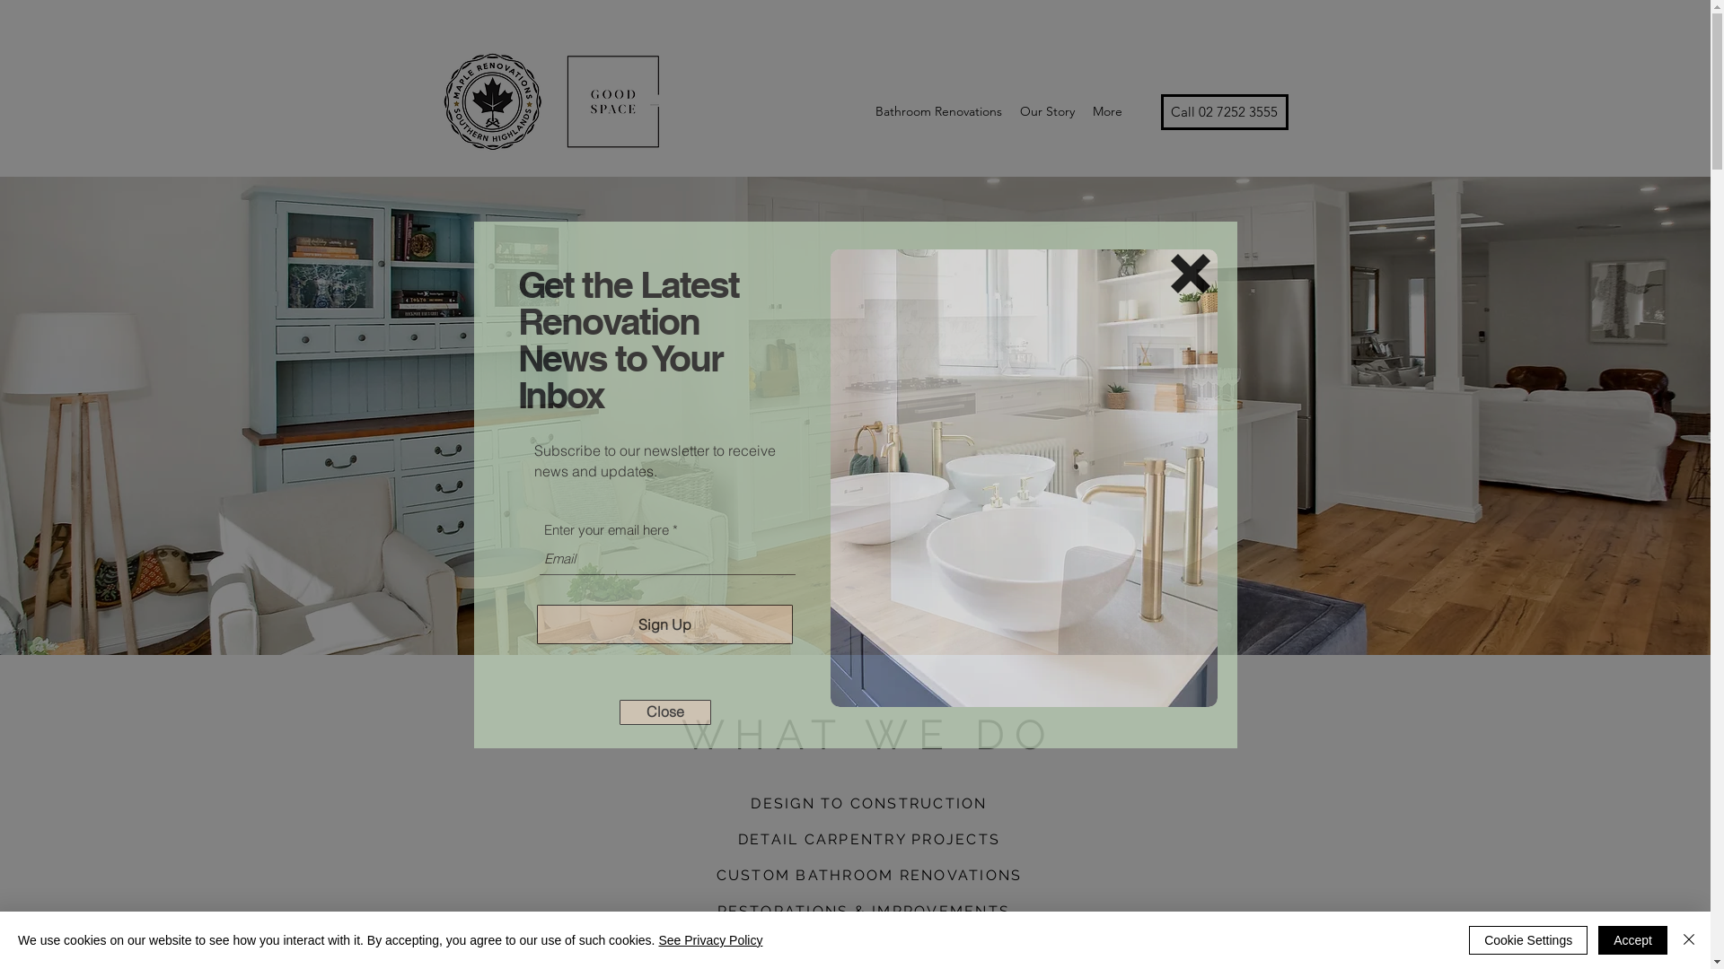 This screenshot has height=969, width=1724. I want to click on Sign Up, so click(664, 624).